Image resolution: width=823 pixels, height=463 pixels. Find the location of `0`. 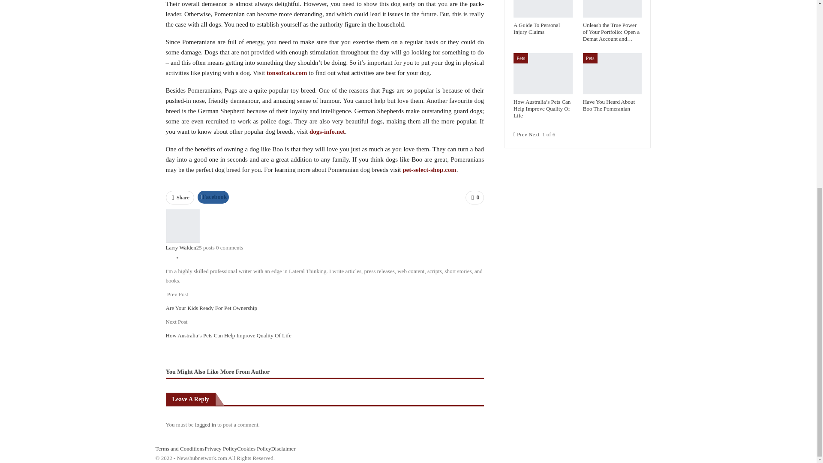

0 is located at coordinates (475, 197).